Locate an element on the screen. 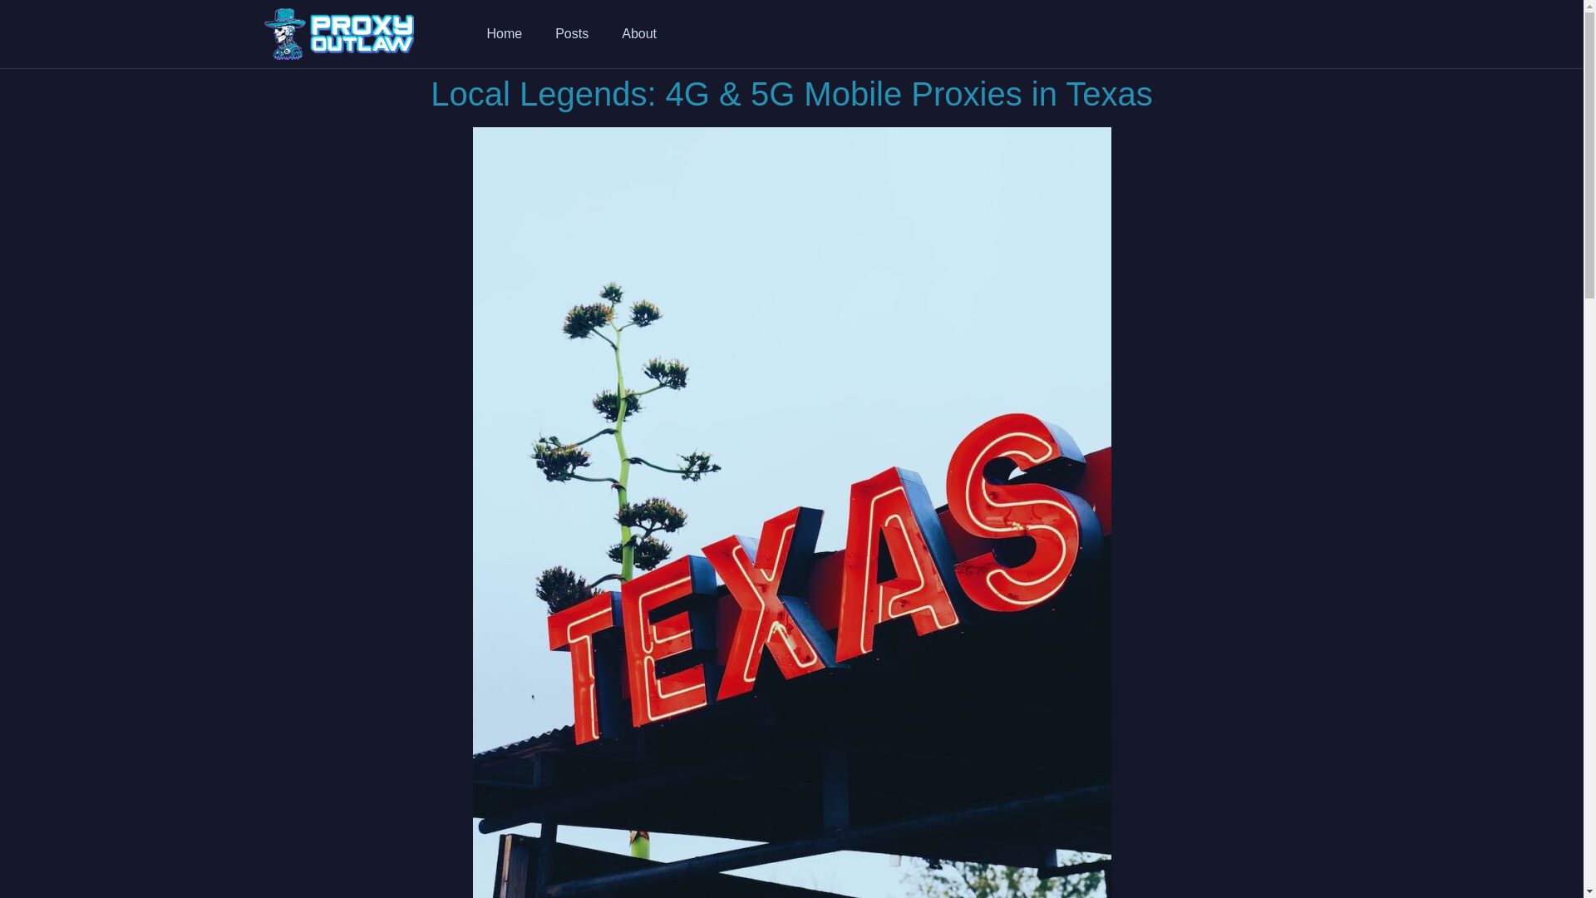  Home is located at coordinates (505, 33).